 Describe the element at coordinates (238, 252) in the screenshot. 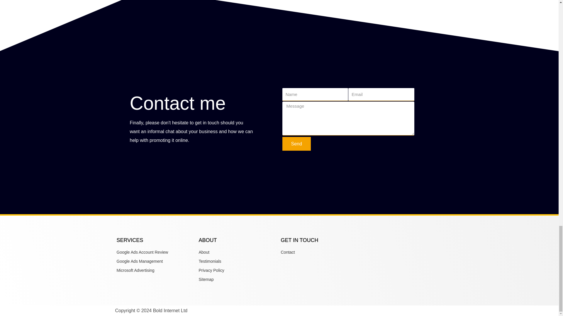

I see `About` at that location.